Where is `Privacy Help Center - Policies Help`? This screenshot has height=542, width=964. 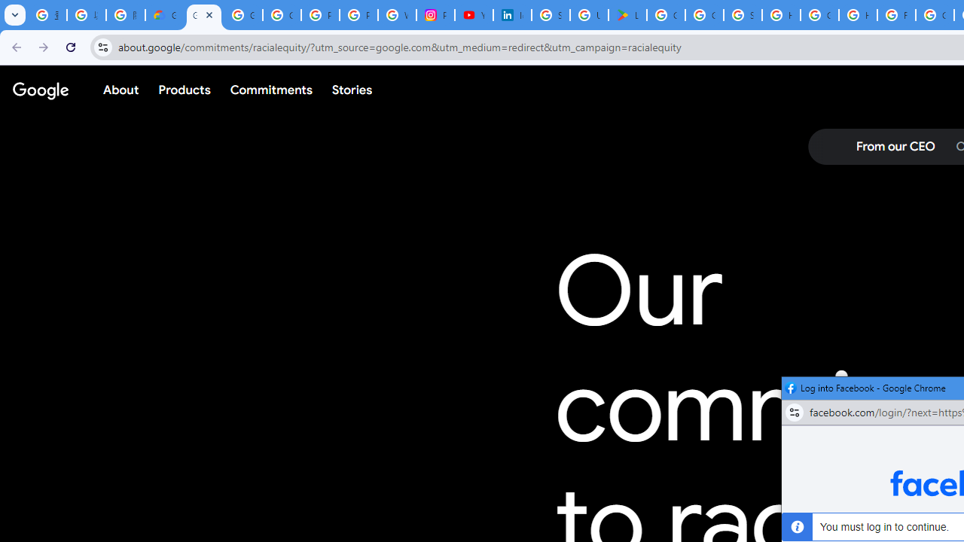 Privacy Help Center - Policies Help is located at coordinates (358, 15).